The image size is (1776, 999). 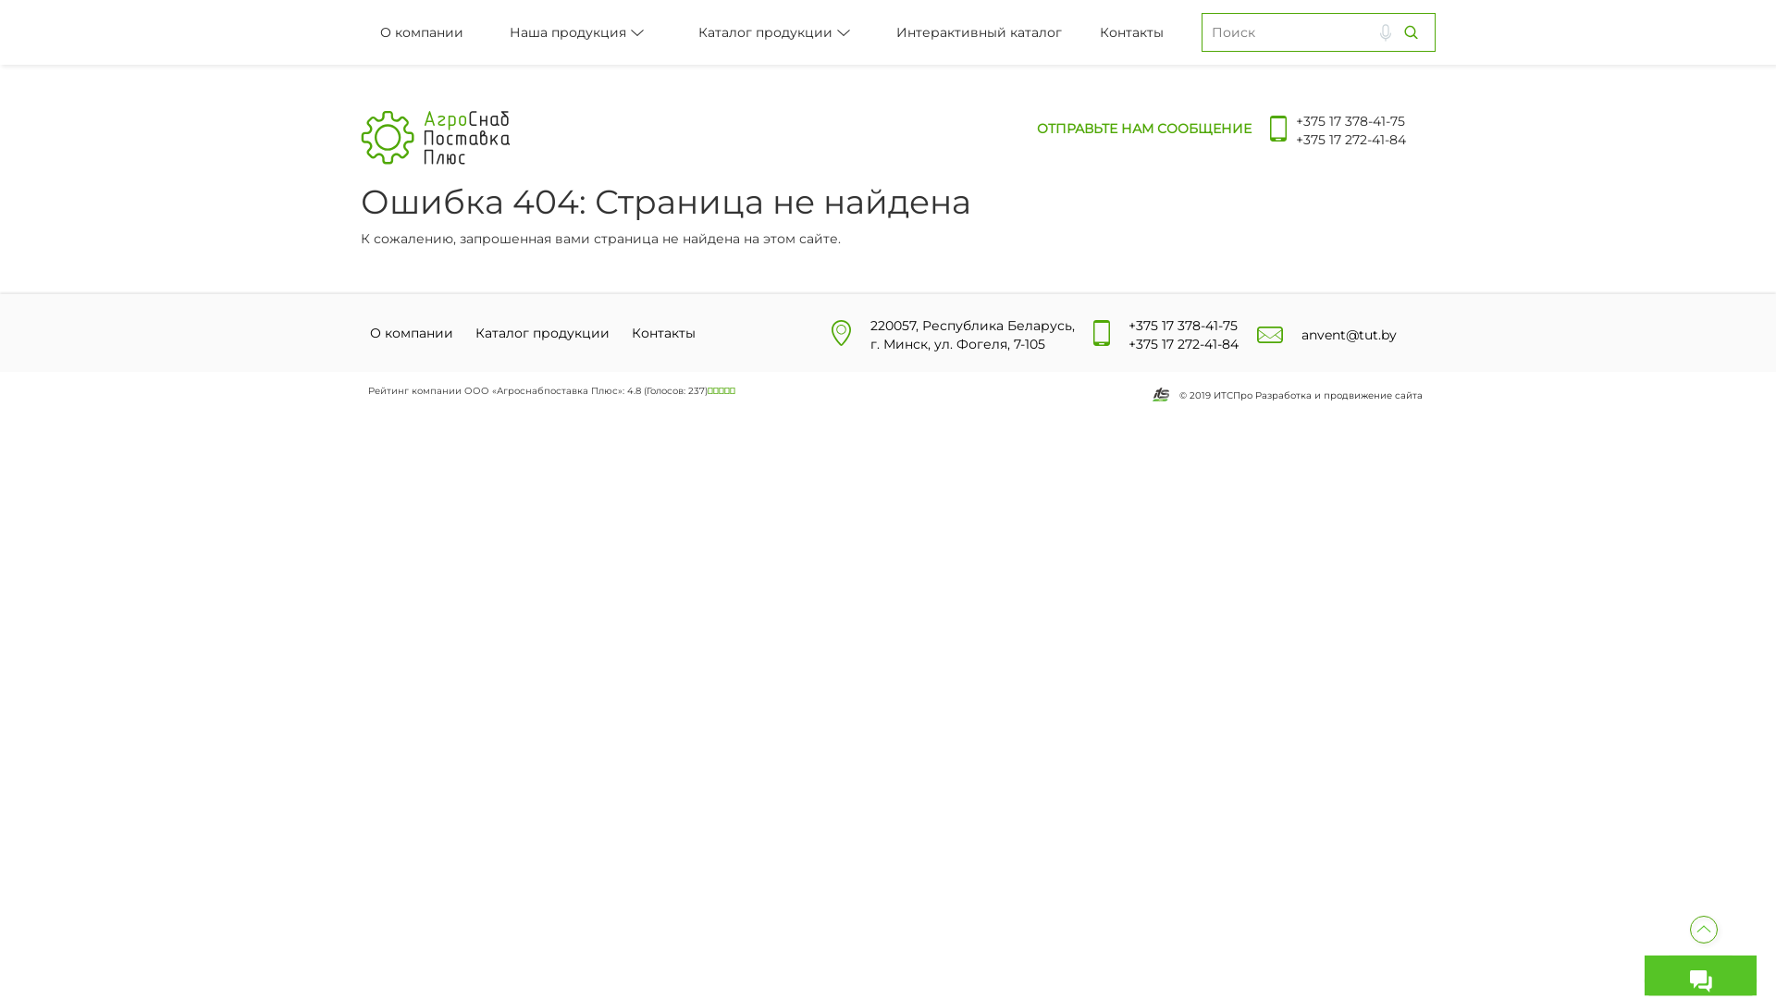 What do you see at coordinates (1184, 344) in the screenshot?
I see `+375 17 272-41-84` at bounding box center [1184, 344].